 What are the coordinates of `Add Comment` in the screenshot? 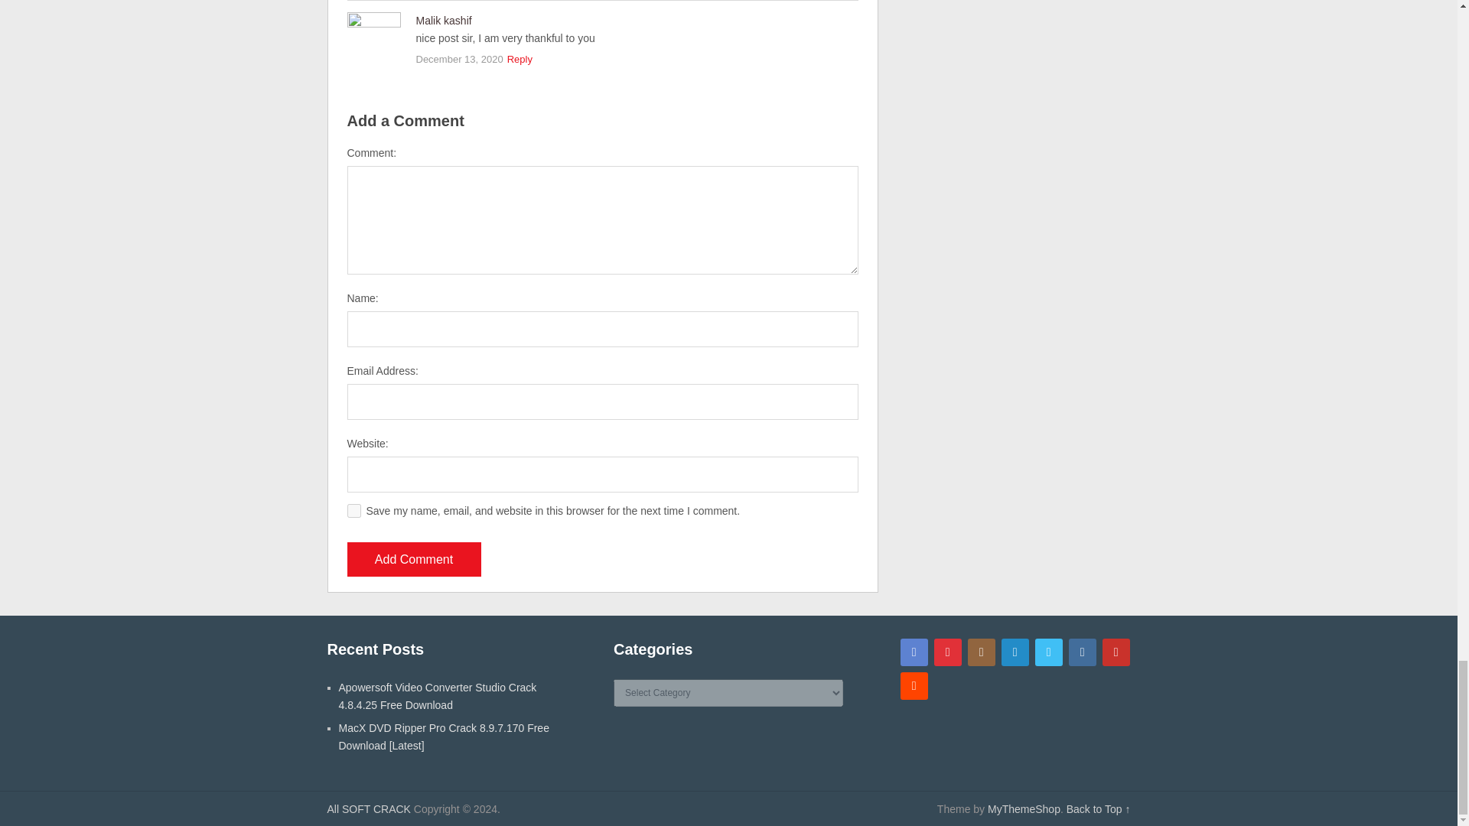 It's located at (414, 558).